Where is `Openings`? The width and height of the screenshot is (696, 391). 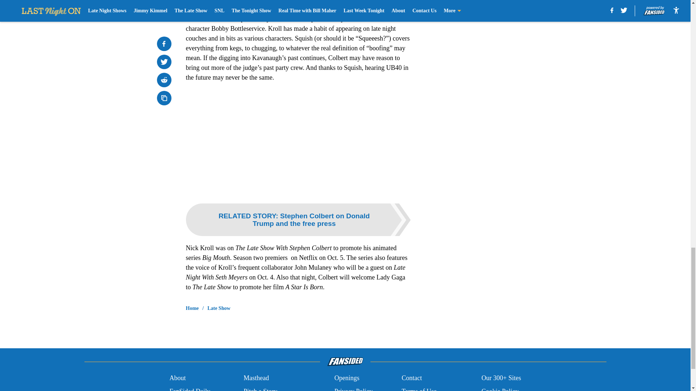
Openings is located at coordinates (347, 378).